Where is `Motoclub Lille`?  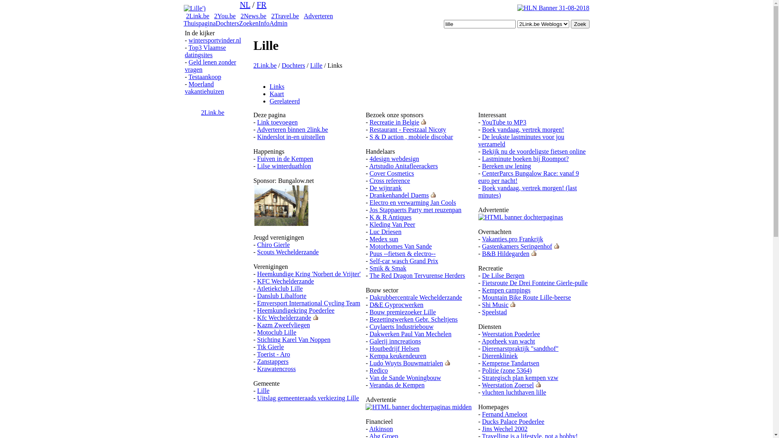 Motoclub Lille is located at coordinates (277, 333).